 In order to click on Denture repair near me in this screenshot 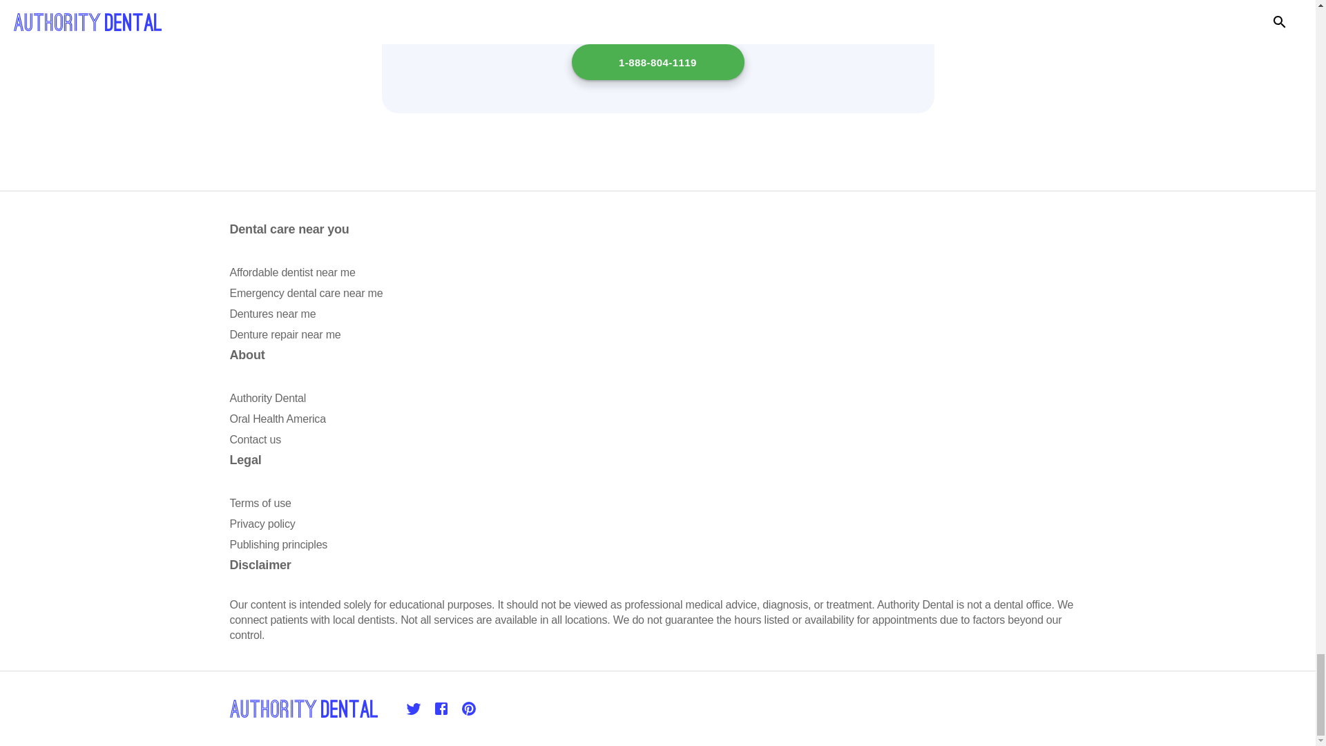, I will do `click(285, 334)`.